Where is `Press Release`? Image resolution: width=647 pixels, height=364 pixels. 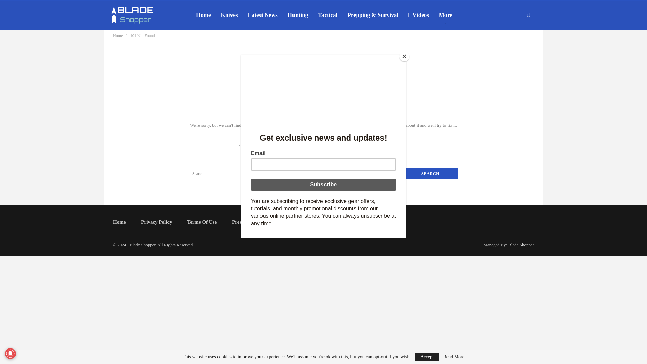 Press Release is located at coordinates (246, 222).